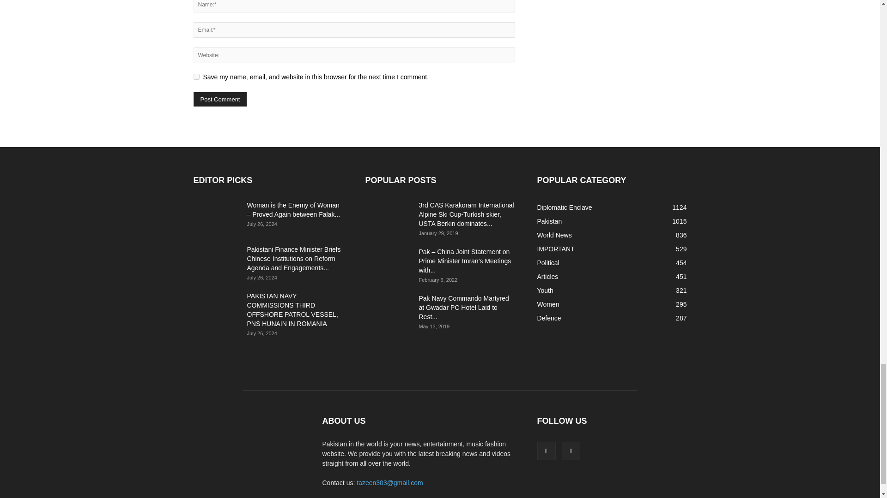  What do you see at coordinates (196, 77) in the screenshot?
I see `yes` at bounding box center [196, 77].